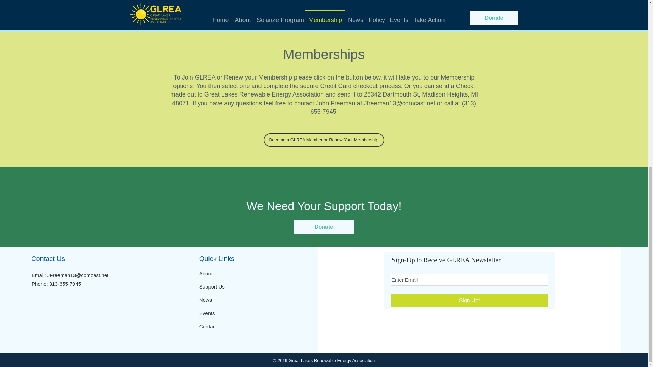 The image size is (653, 367). What do you see at coordinates (206, 273) in the screenshot?
I see `About` at bounding box center [206, 273].